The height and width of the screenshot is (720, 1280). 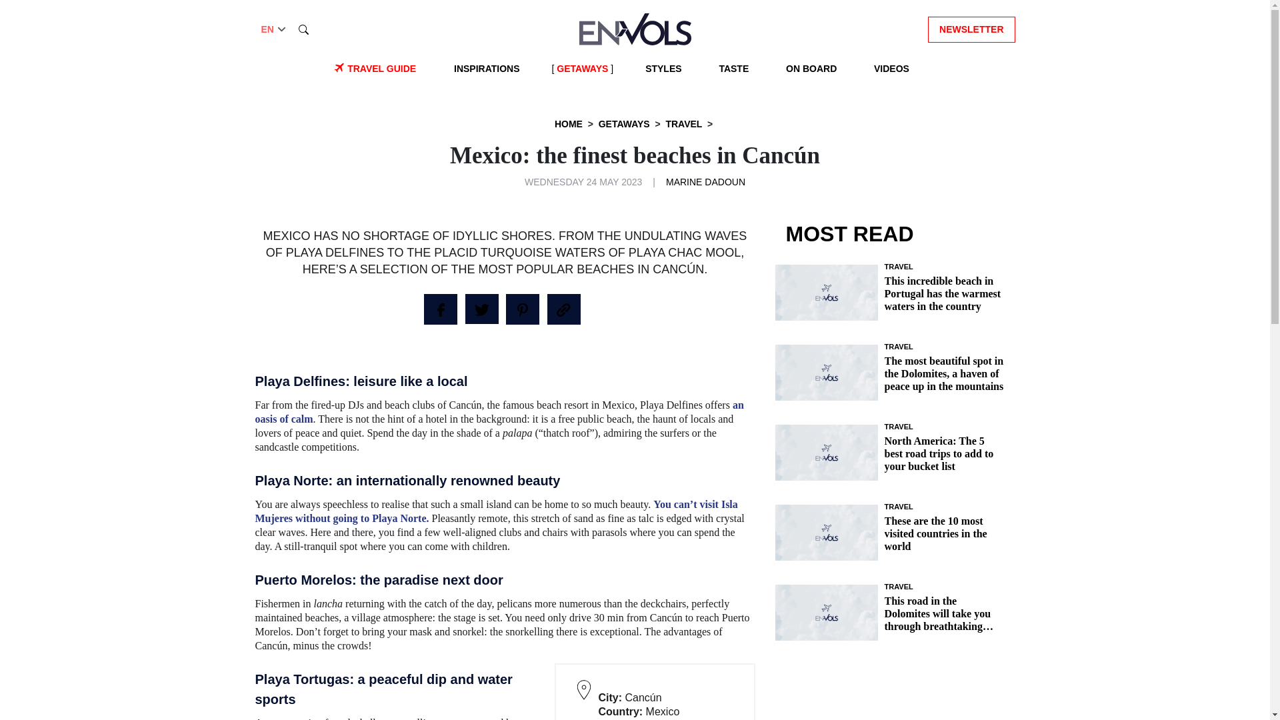 I want to click on TASTE, so click(x=733, y=69).